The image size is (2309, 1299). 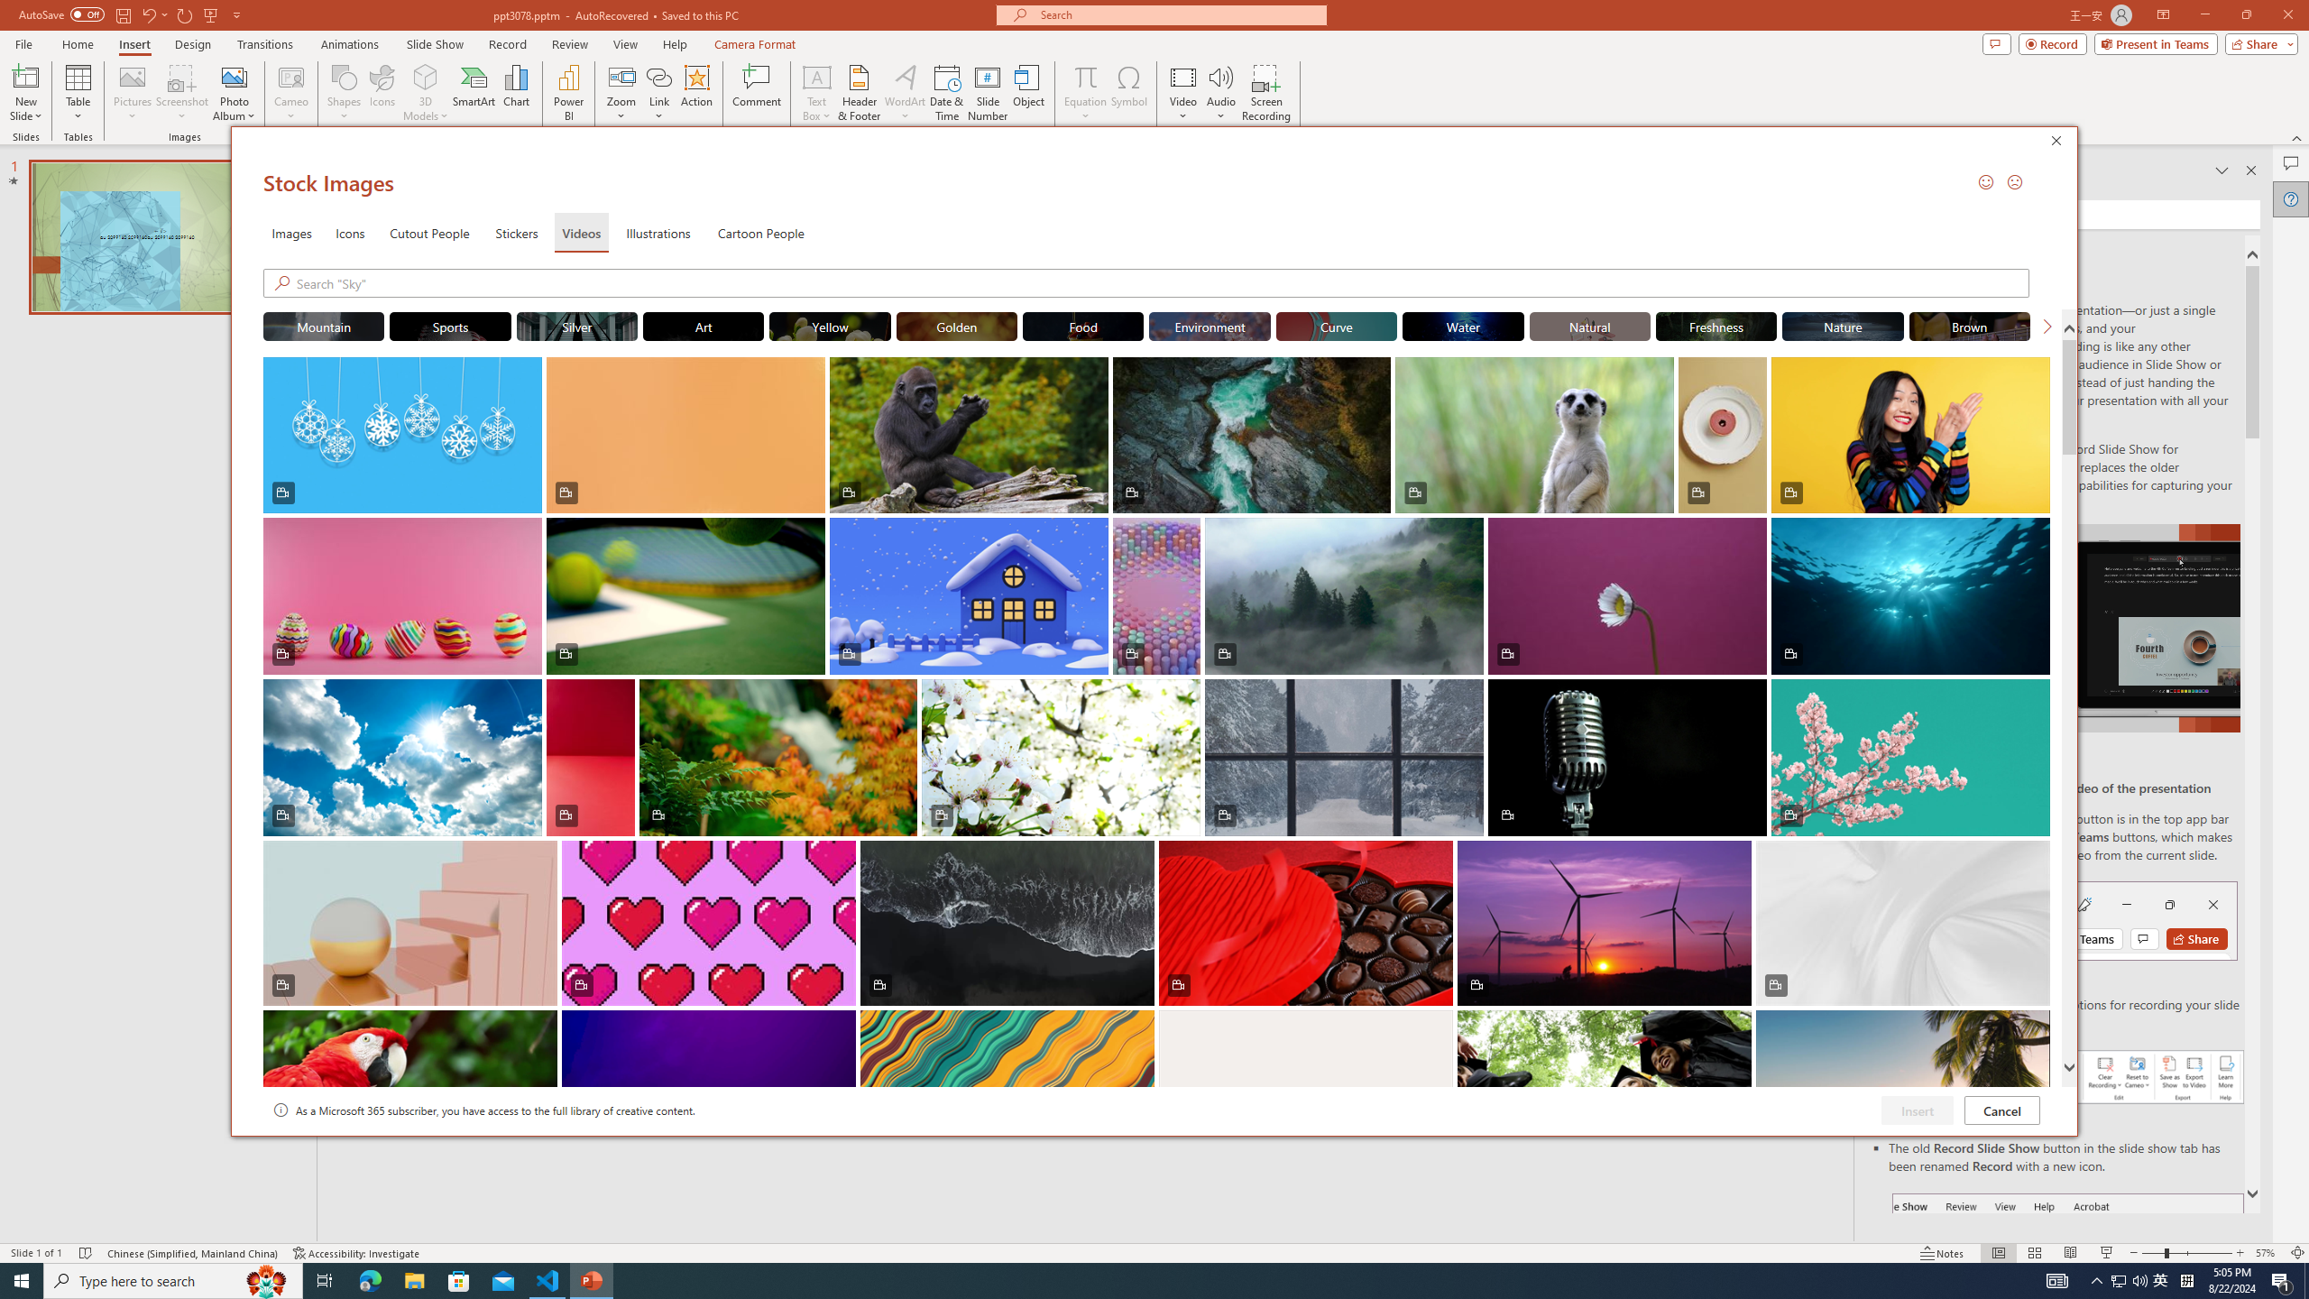 I want to click on Cancel, so click(x=2002, y=1110).